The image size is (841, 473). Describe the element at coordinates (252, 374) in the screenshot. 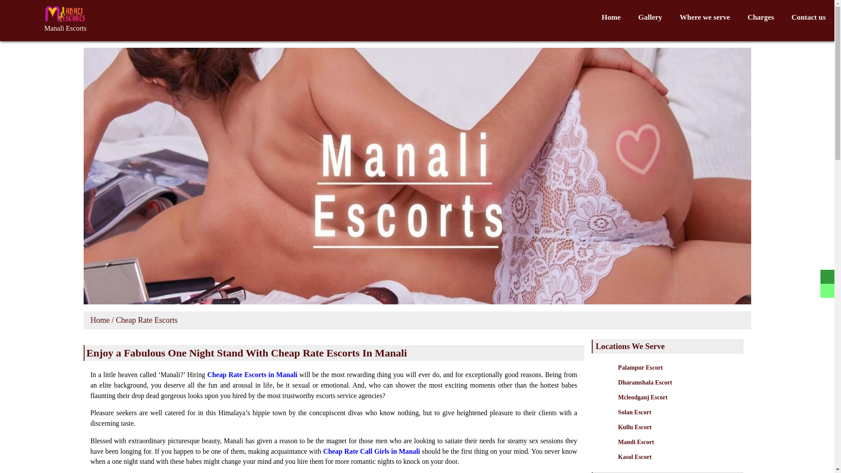

I see `Cheap Rate Escorts in Manali` at that location.